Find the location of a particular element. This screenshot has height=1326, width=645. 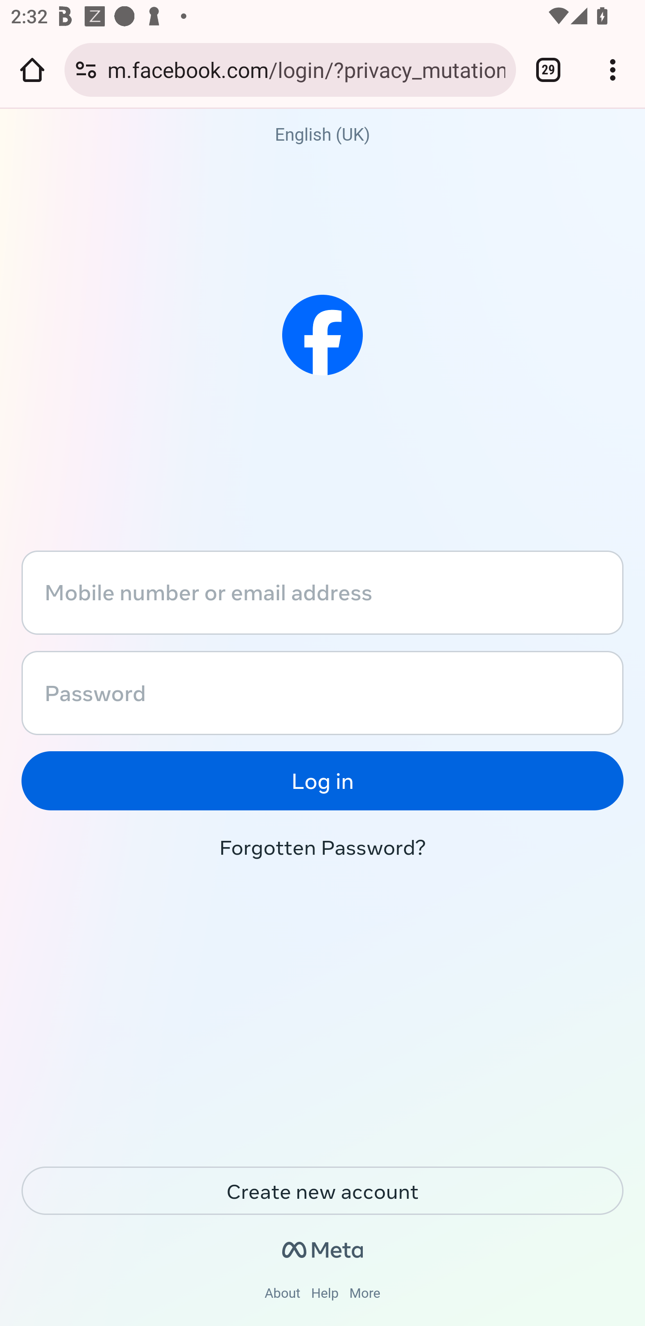

Open the home page is located at coordinates (32, 69).